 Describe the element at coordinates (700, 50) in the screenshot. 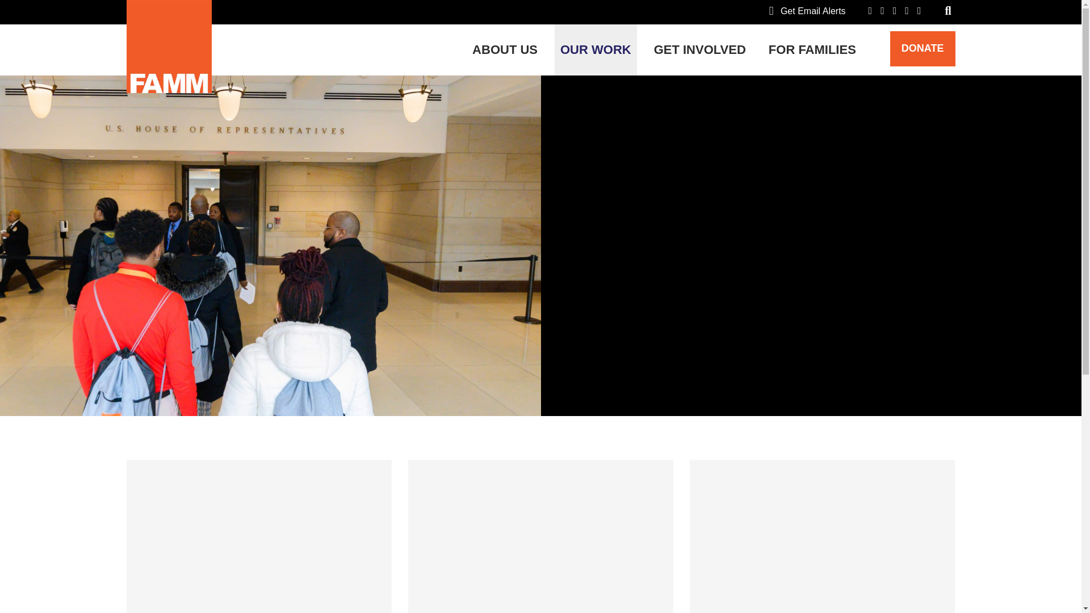

I see `GET INVOLVED` at that location.